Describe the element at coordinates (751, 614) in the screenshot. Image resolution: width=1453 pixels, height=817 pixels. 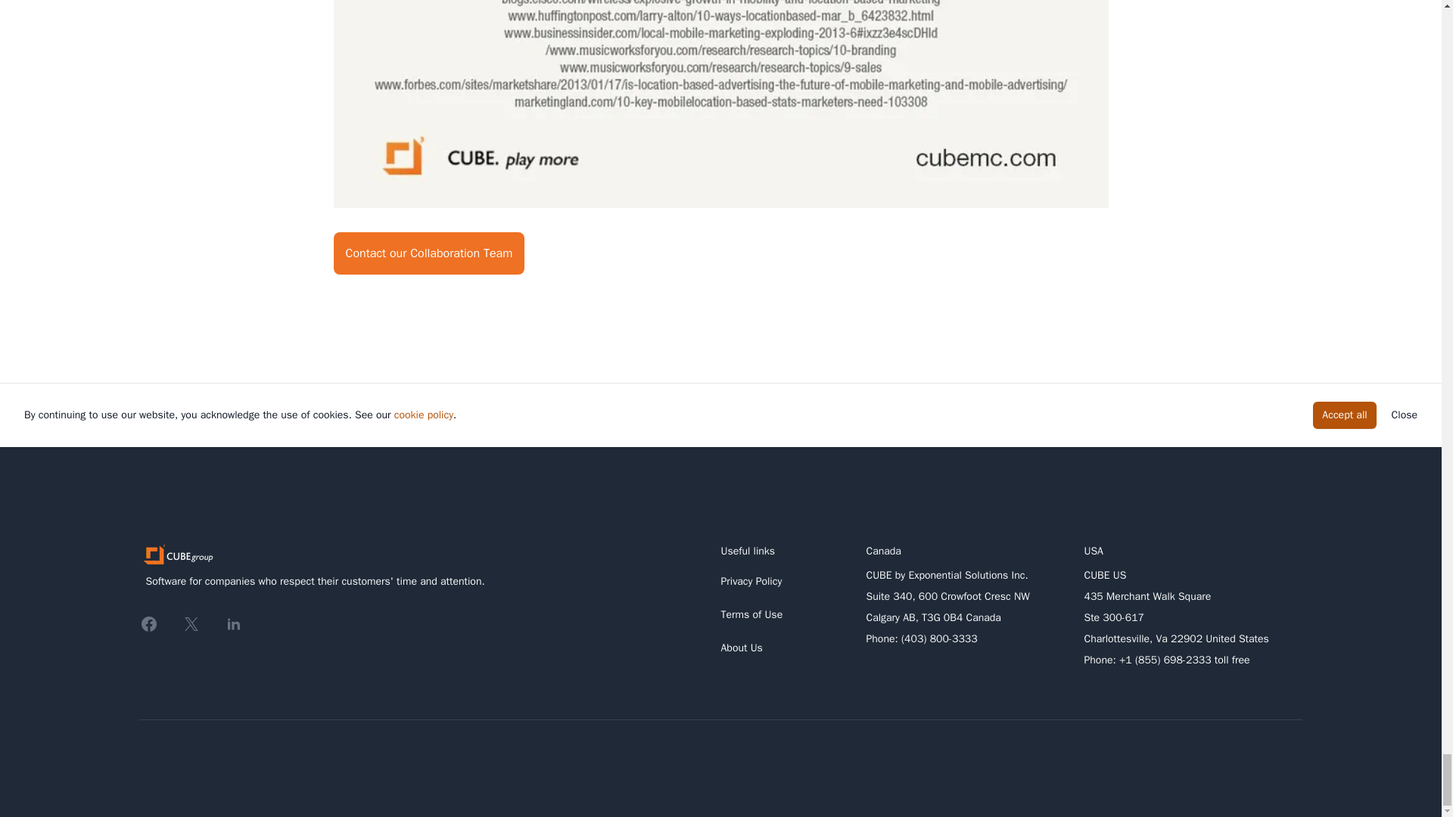
I see `Terms of Use` at that location.